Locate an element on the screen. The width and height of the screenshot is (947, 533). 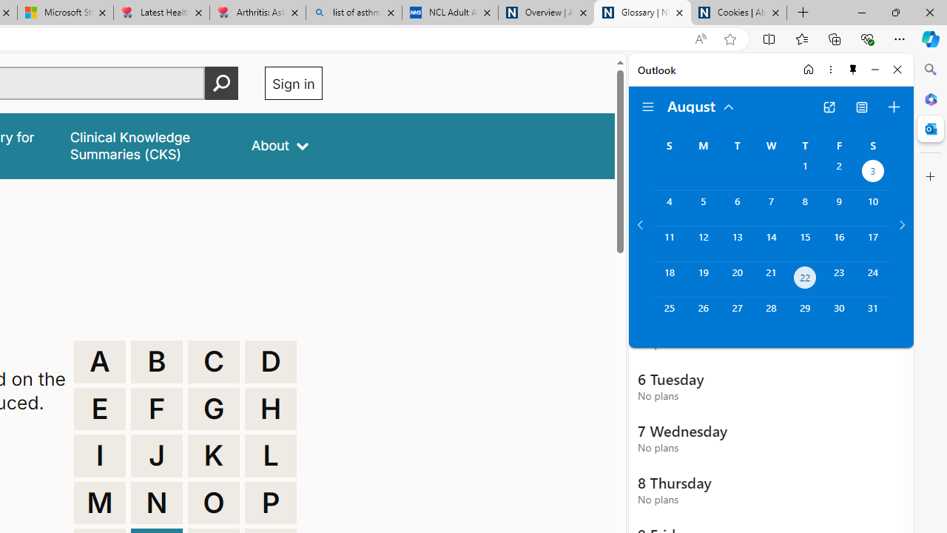
Monday, August 19, 2024.  is located at coordinates (703, 280).